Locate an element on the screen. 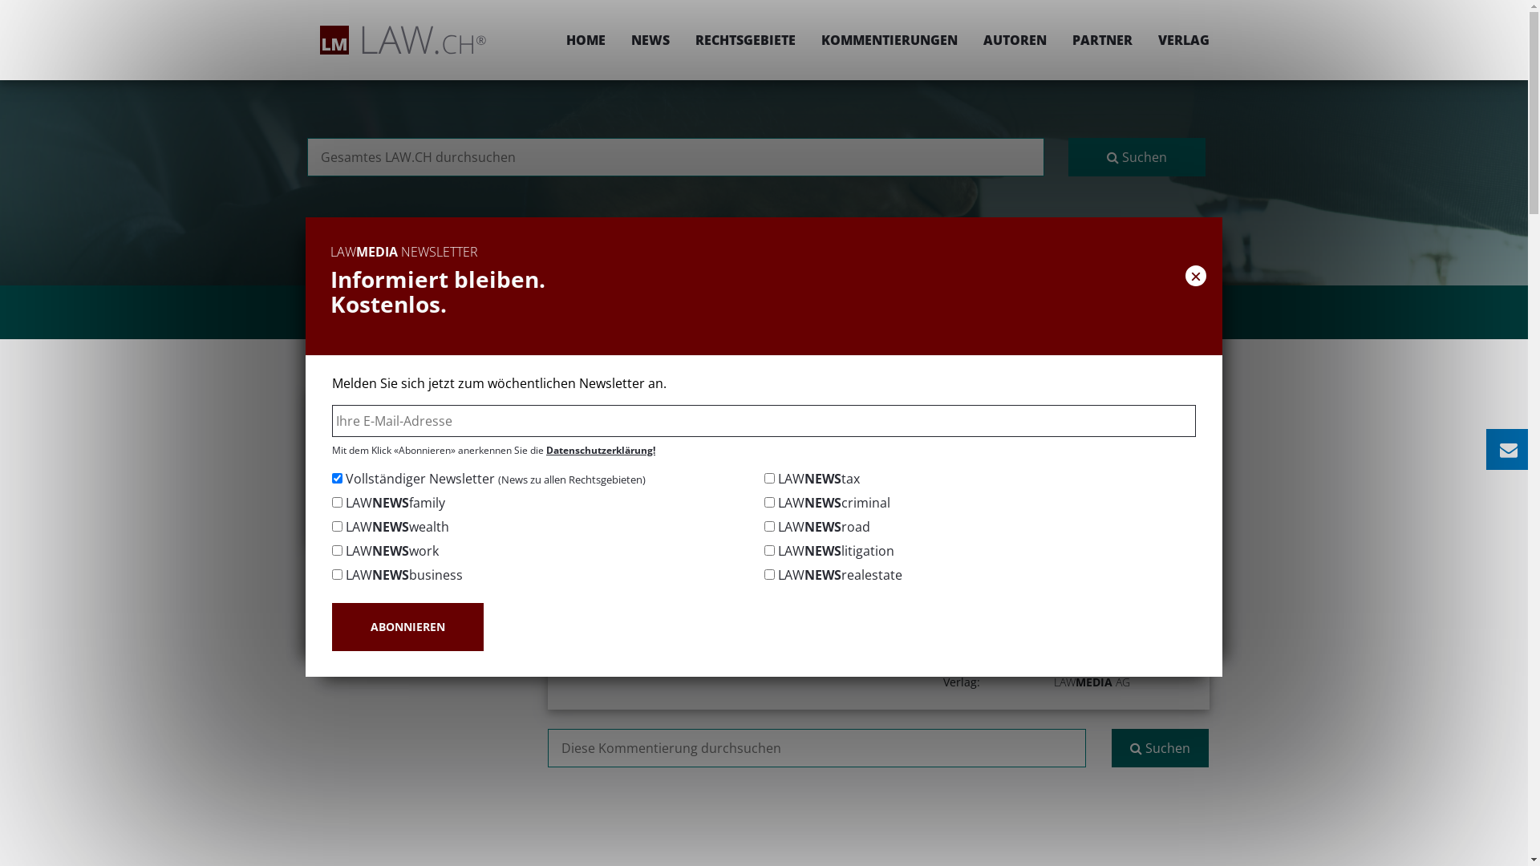 Image resolution: width=1540 pixels, height=866 pixels. RECHTSGEBIETE is located at coordinates (744, 40).